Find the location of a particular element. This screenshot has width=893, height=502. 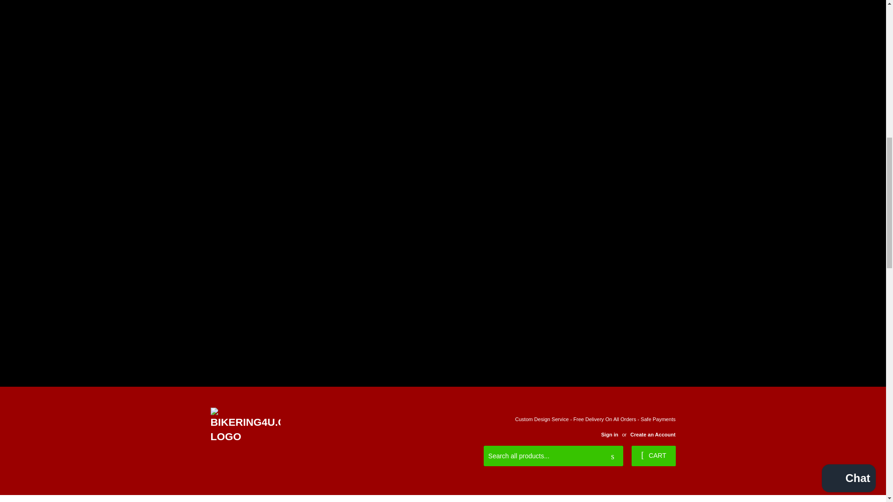

Search is located at coordinates (613, 456).